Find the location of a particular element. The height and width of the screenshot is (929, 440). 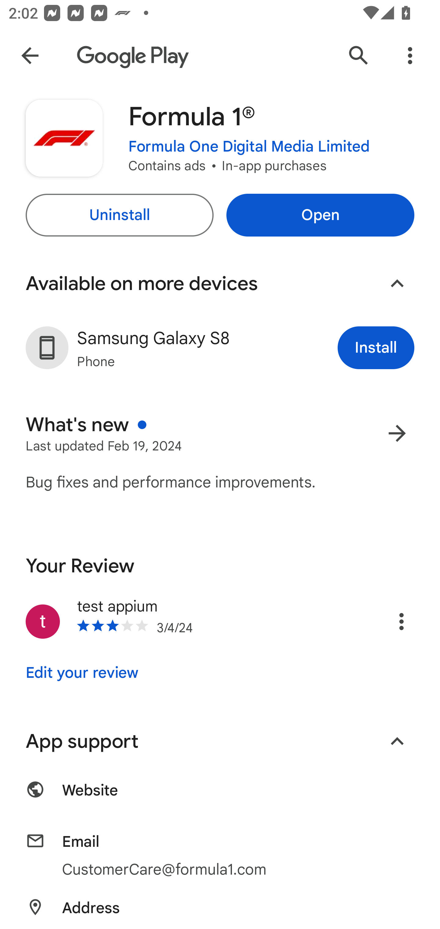

Edit your review is located at coordinates (82, 673).